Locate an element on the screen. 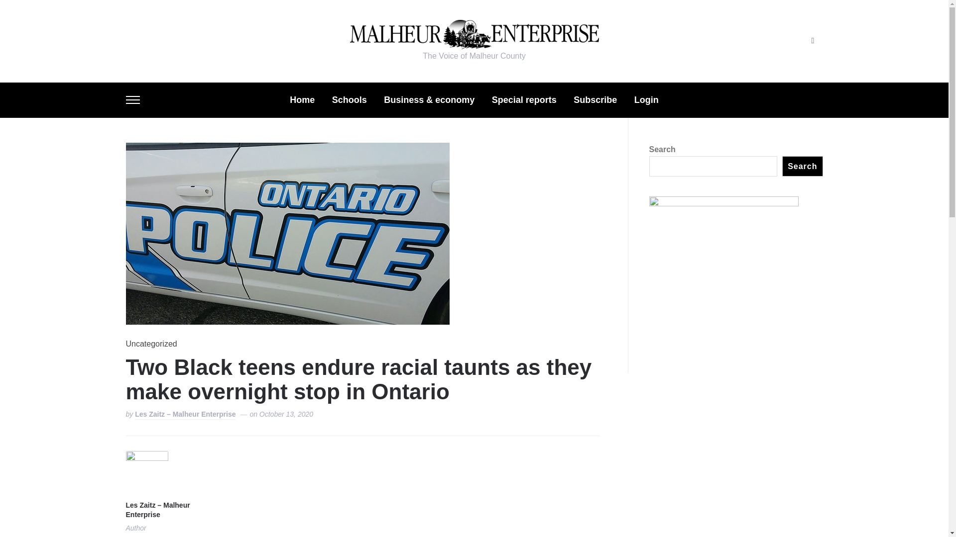 The width and height of the screenshot is (956, 537). Special reports is located at coordinates (524, 100).